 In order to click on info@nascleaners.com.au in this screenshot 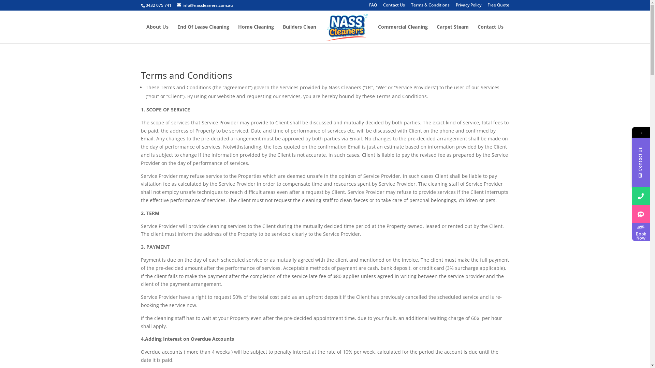, I will do `click(205, 5)`.